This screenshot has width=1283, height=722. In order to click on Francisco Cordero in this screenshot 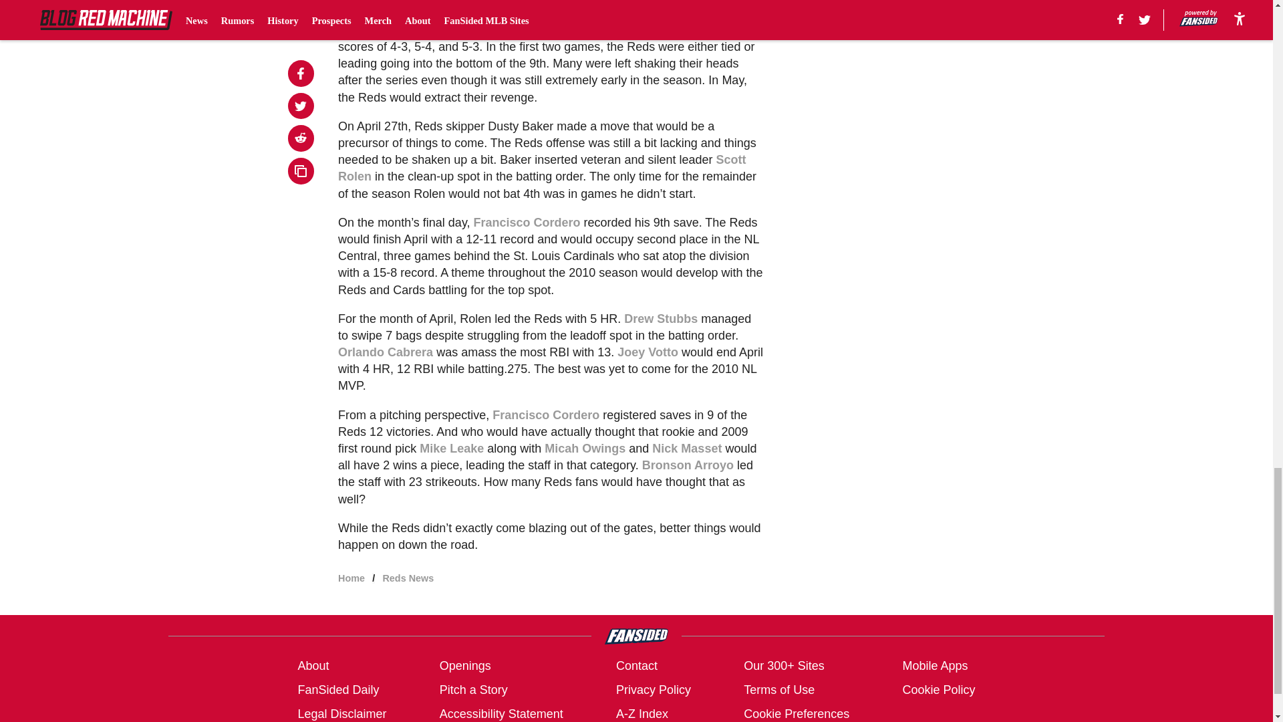, I will do `click(545, 414)`.